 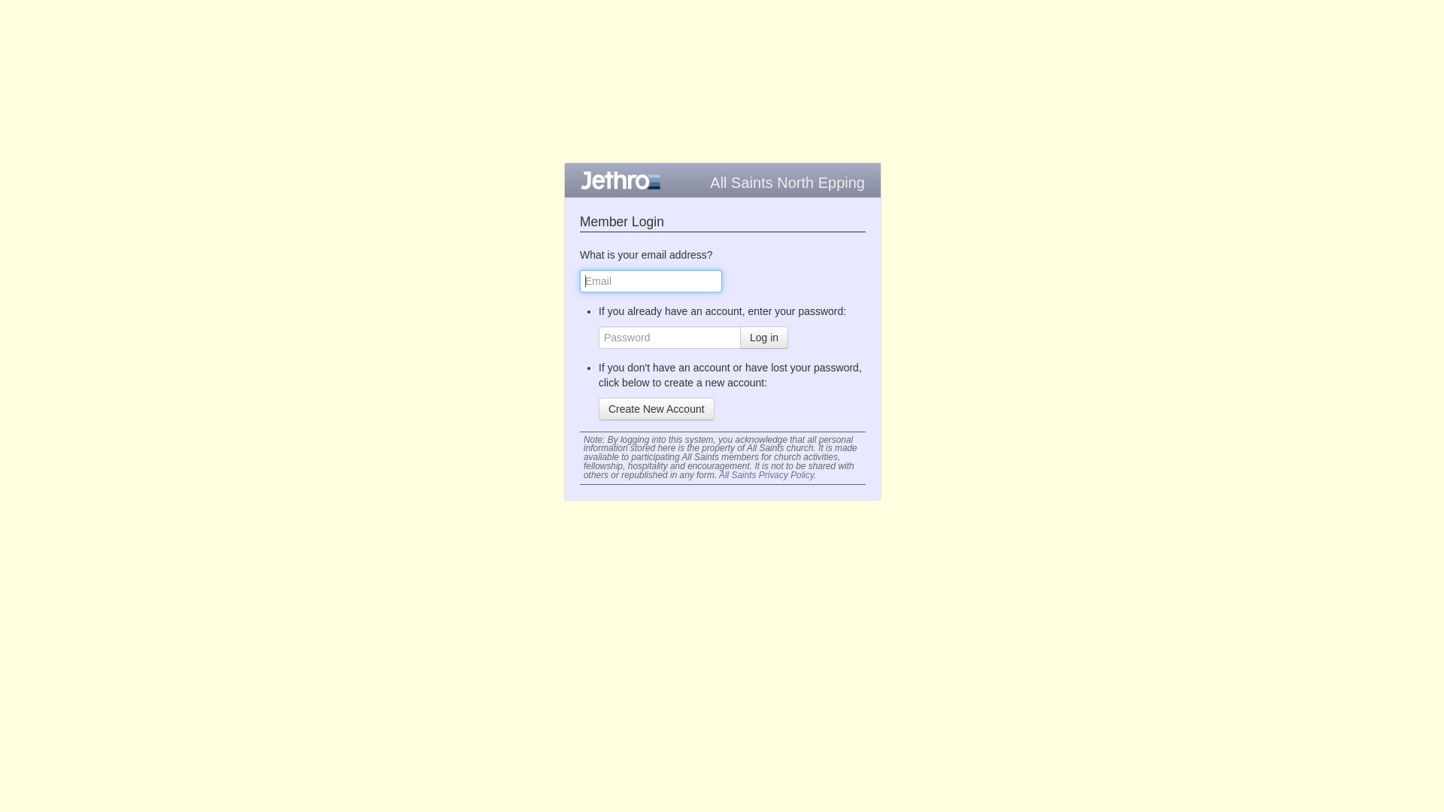 I want to click on Log in, so click(x=764, y=338).